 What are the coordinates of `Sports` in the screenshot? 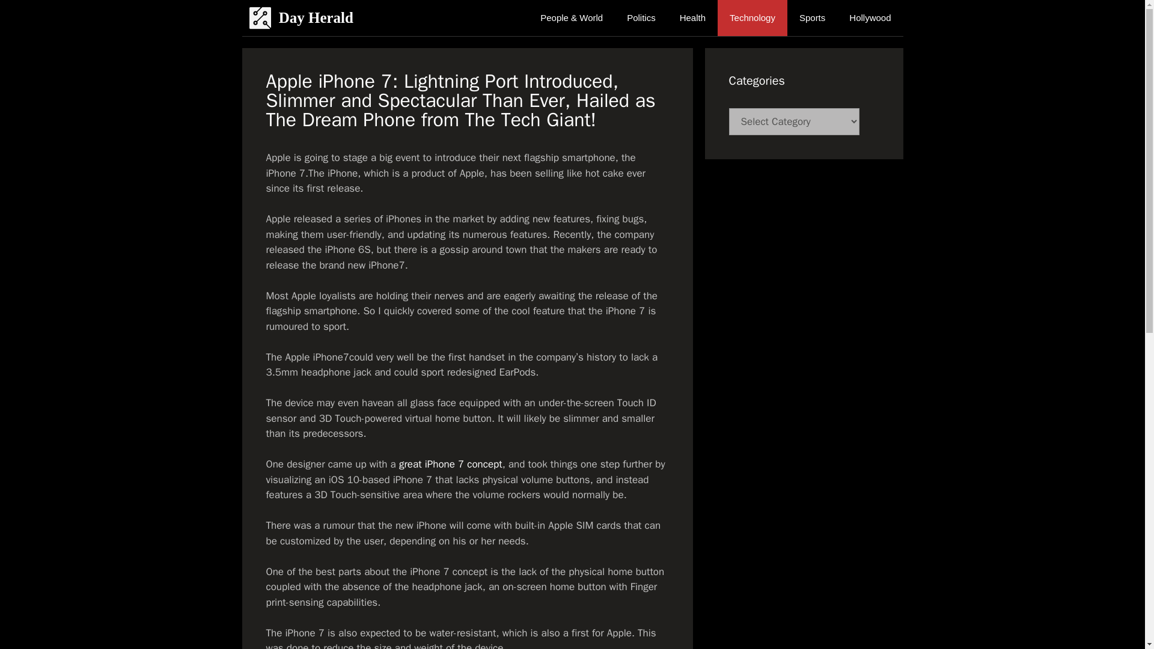 It's located at (812, 18).